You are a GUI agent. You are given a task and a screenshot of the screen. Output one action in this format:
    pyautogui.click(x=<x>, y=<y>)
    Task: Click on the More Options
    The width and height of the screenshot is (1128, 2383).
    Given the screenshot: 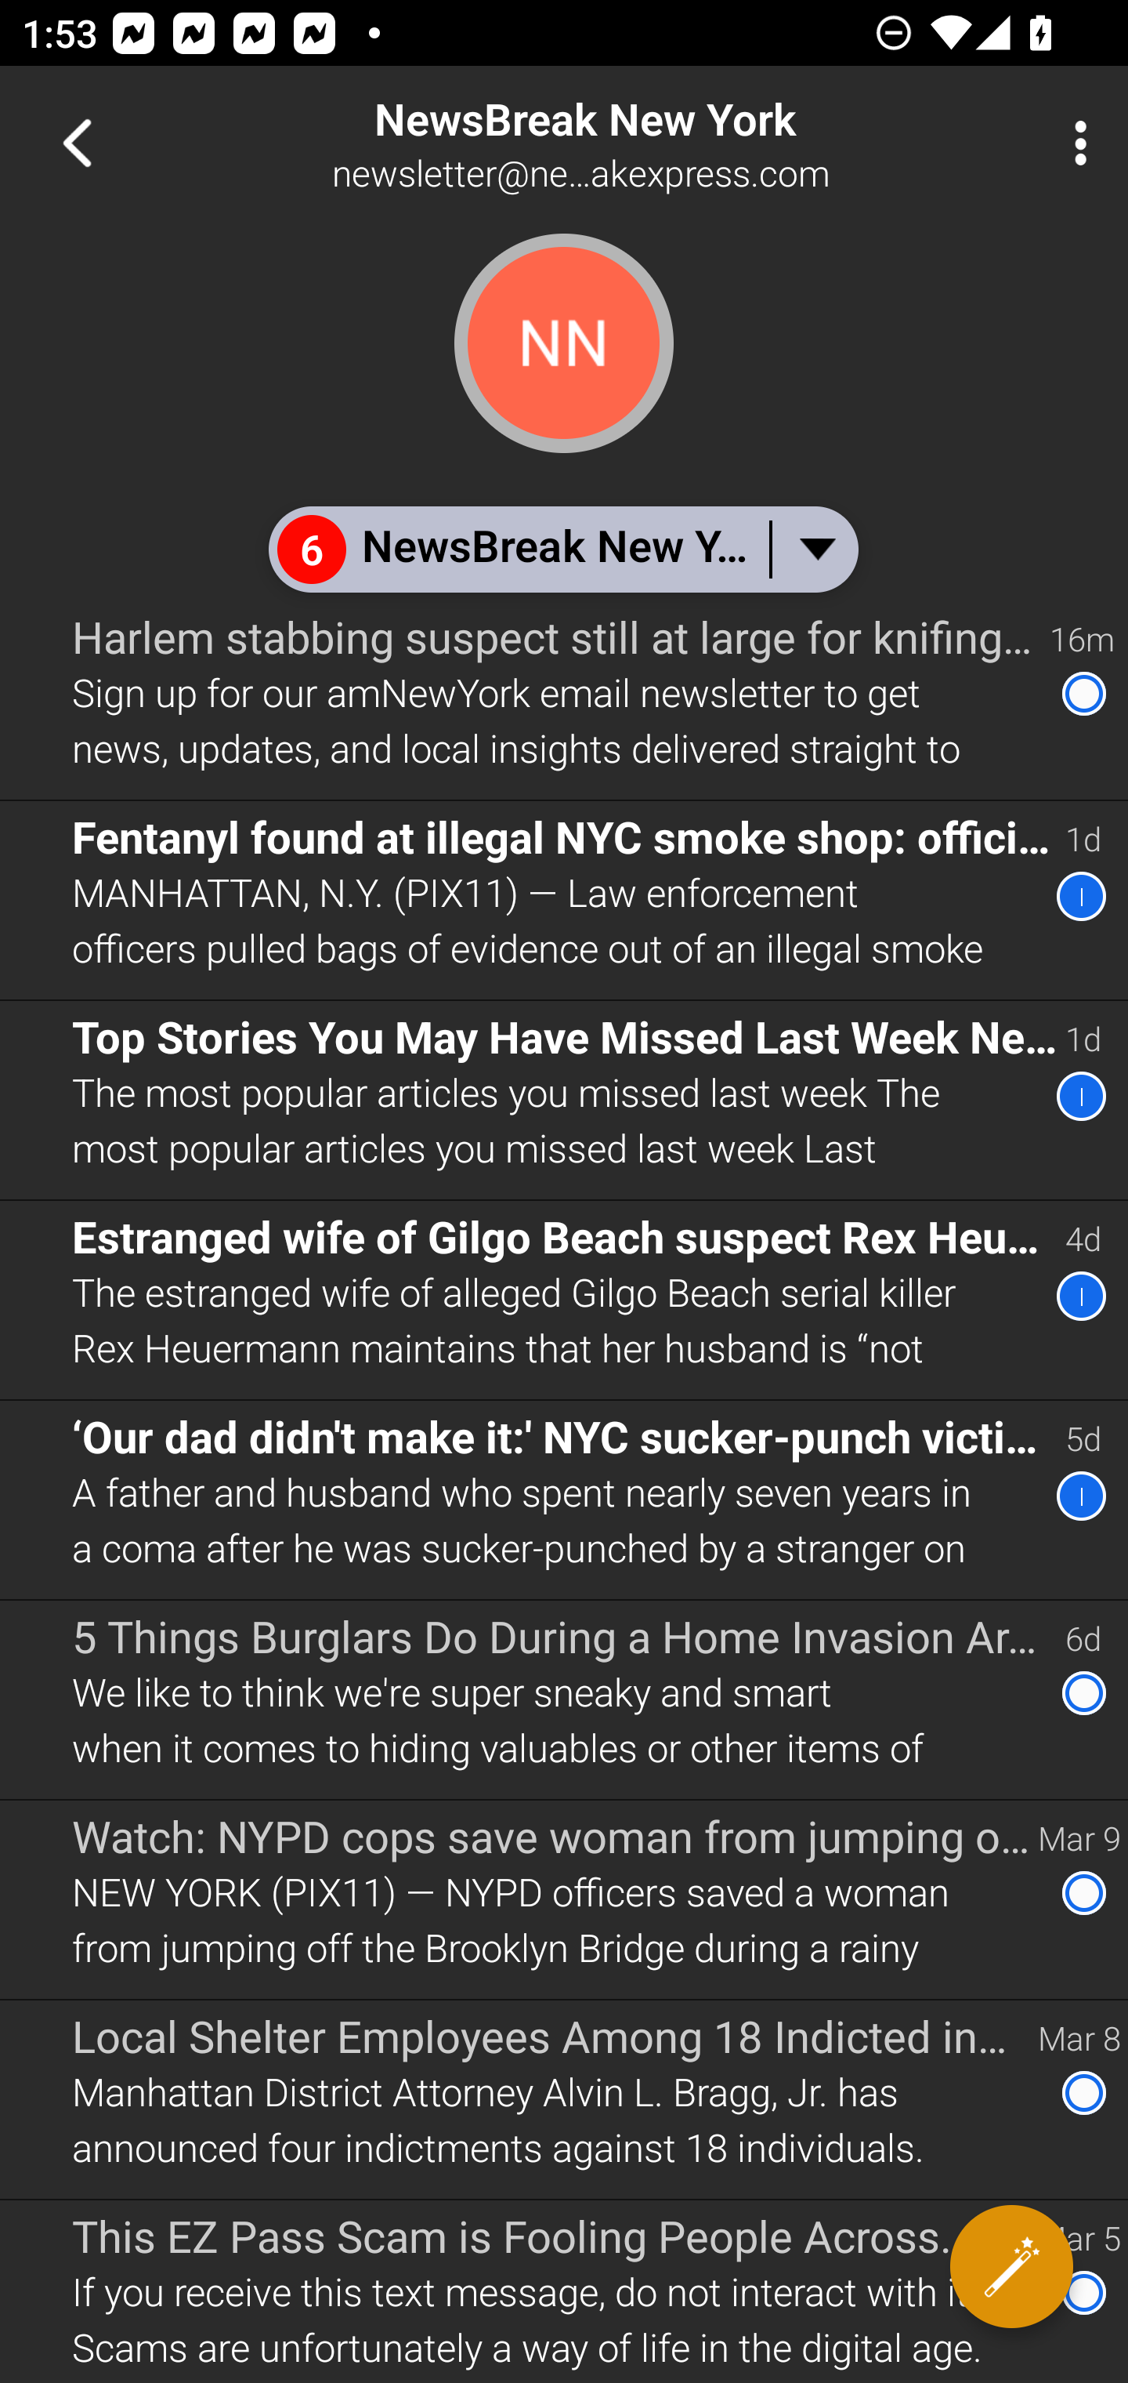 What is the action you would take?
    pyautogui.click(x=1073, y=143)
    